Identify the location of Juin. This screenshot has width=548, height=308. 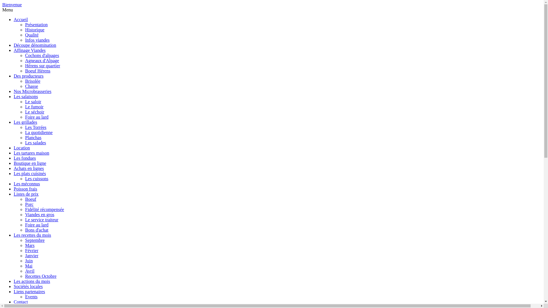
(29, 261).